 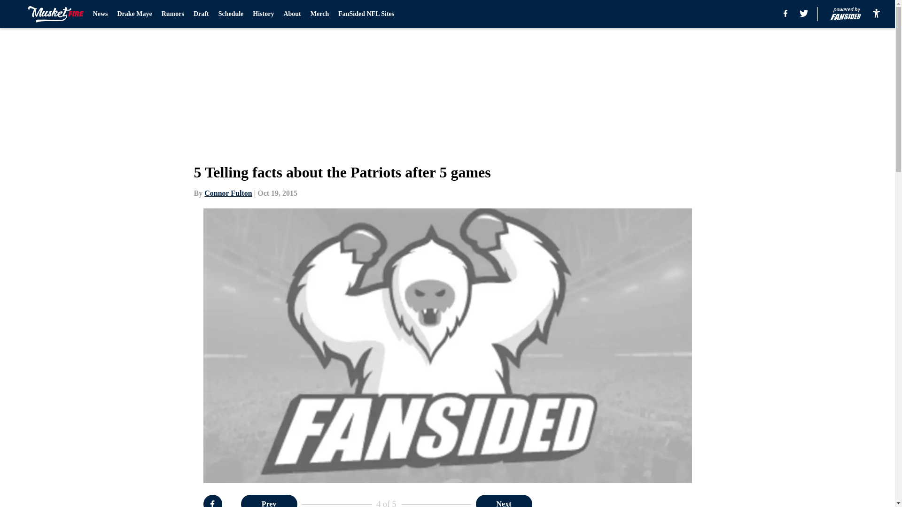 I want to click on History, so click(x=263, y=14).